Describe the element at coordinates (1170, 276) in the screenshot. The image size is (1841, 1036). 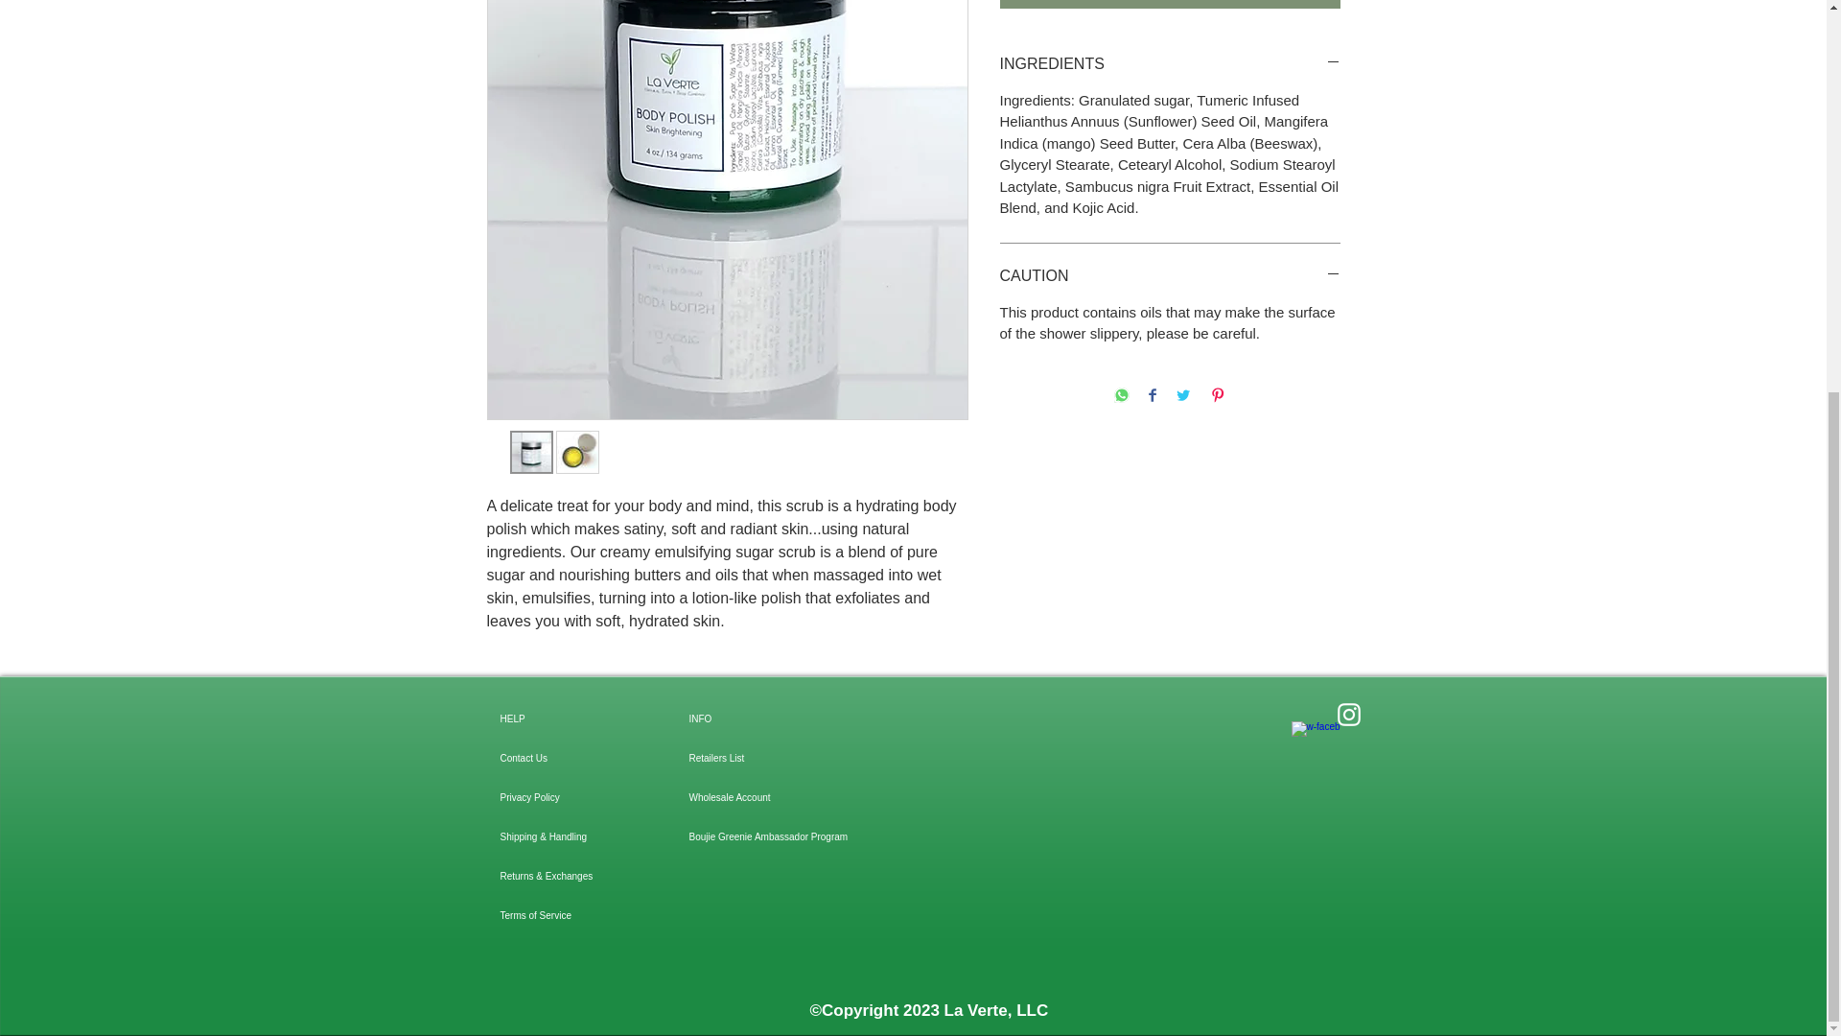
I see `CAUTION` at that location.